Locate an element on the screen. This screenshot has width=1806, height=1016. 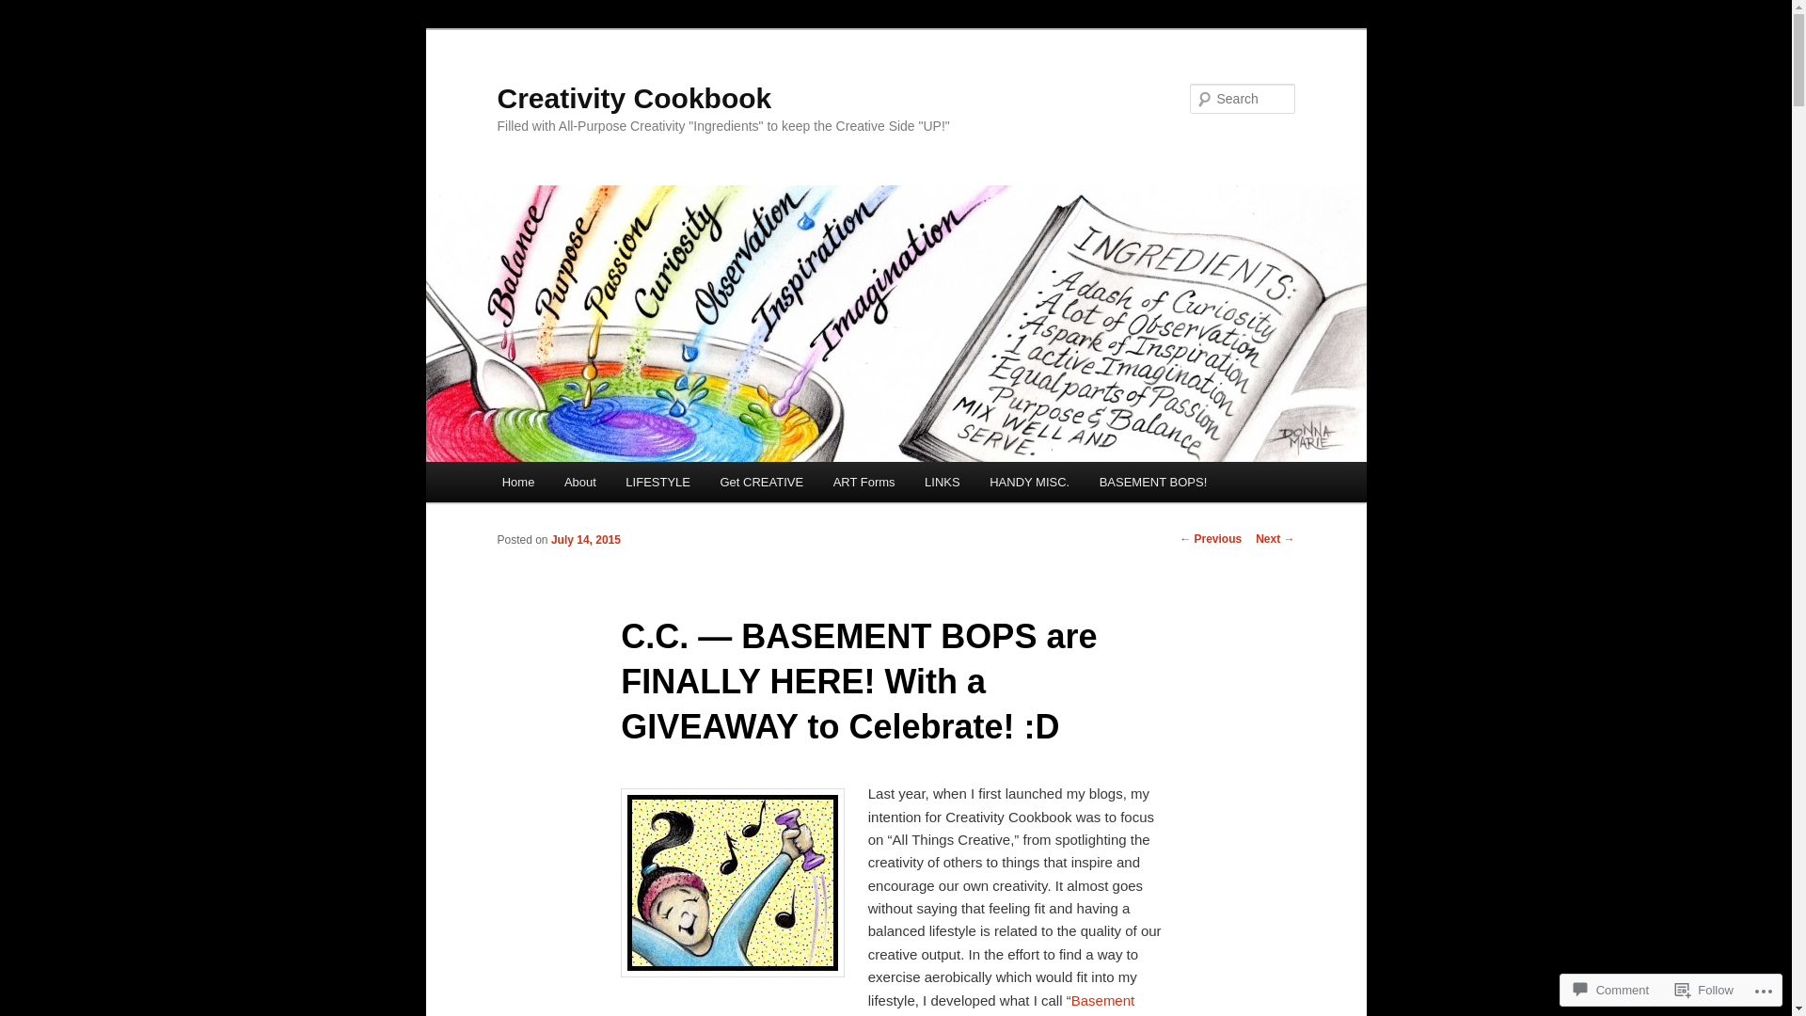
Follow is located at coordinates (1704, 990).